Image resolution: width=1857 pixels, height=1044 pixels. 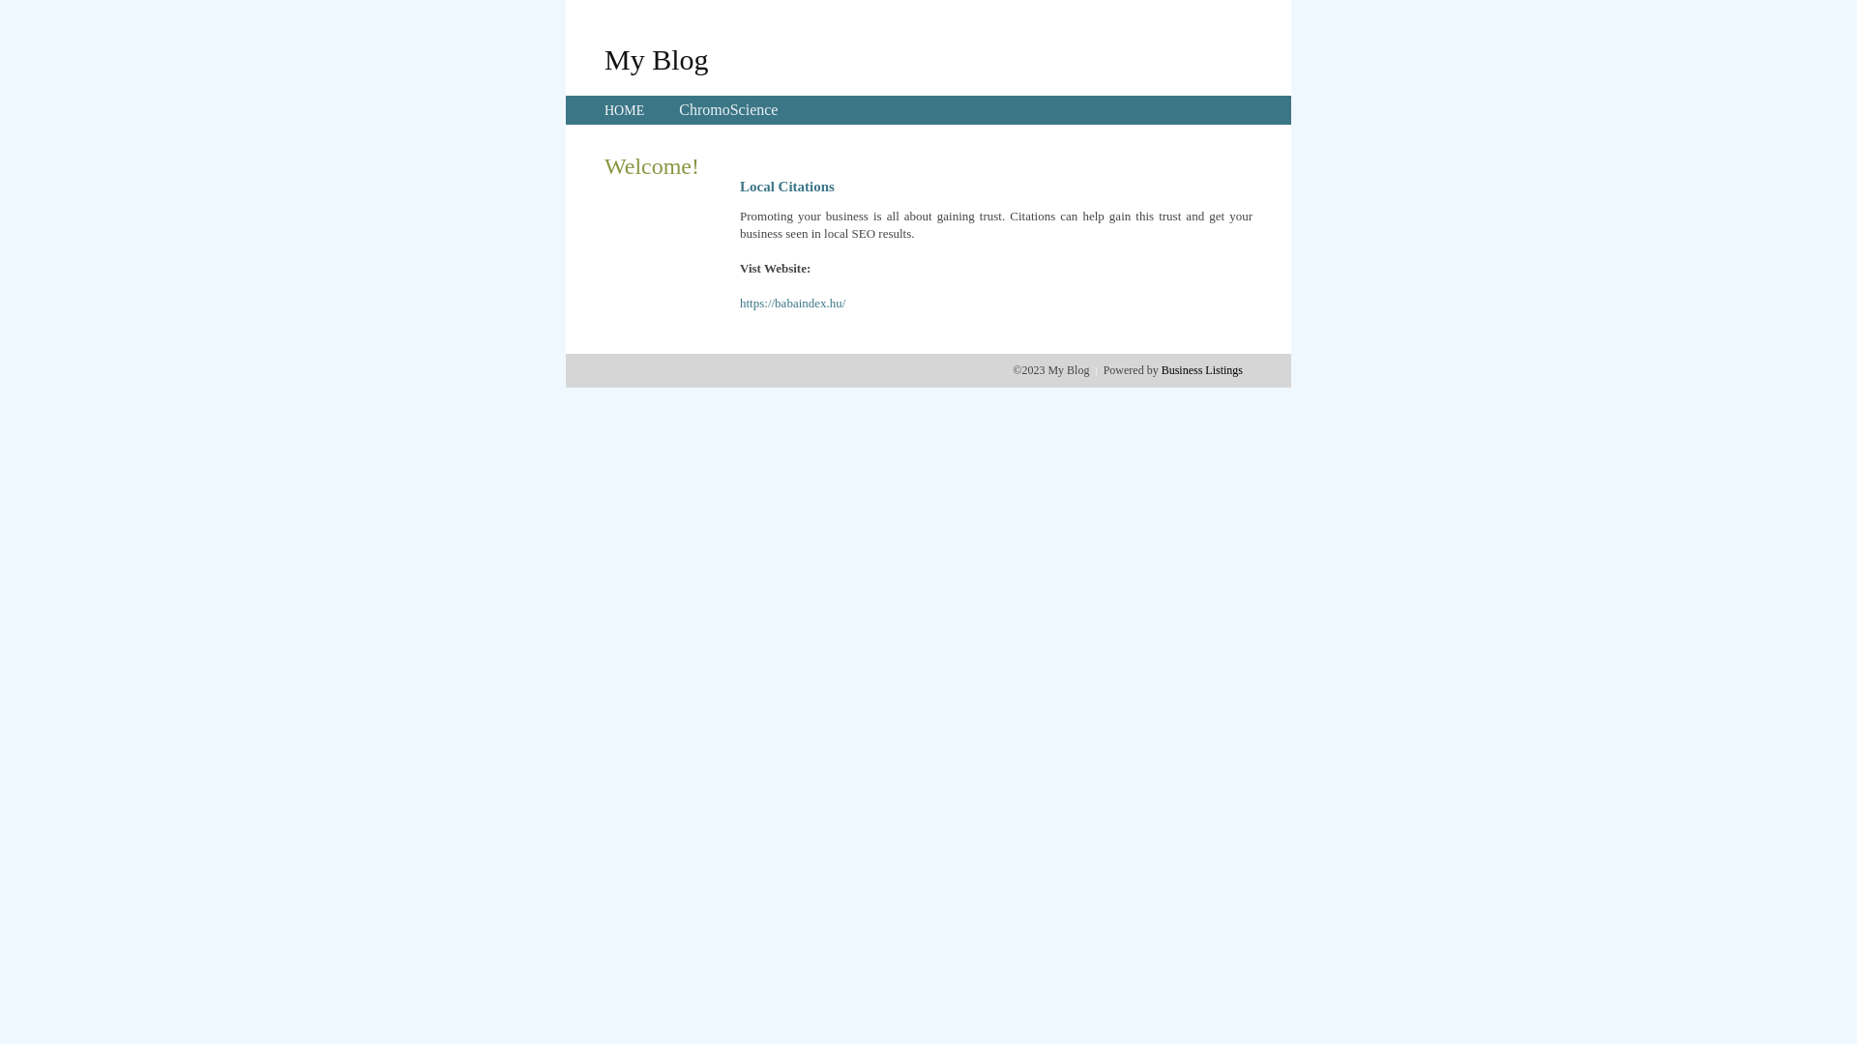 What do you see at coordinates (657, 59) in the screenshot?
I see `My Blog` at bounding box center [657, 59].